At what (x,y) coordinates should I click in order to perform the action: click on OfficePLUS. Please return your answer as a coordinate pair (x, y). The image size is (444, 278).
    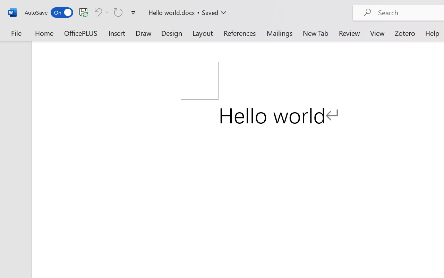
    Looking at the image, I should click on (81, 33).